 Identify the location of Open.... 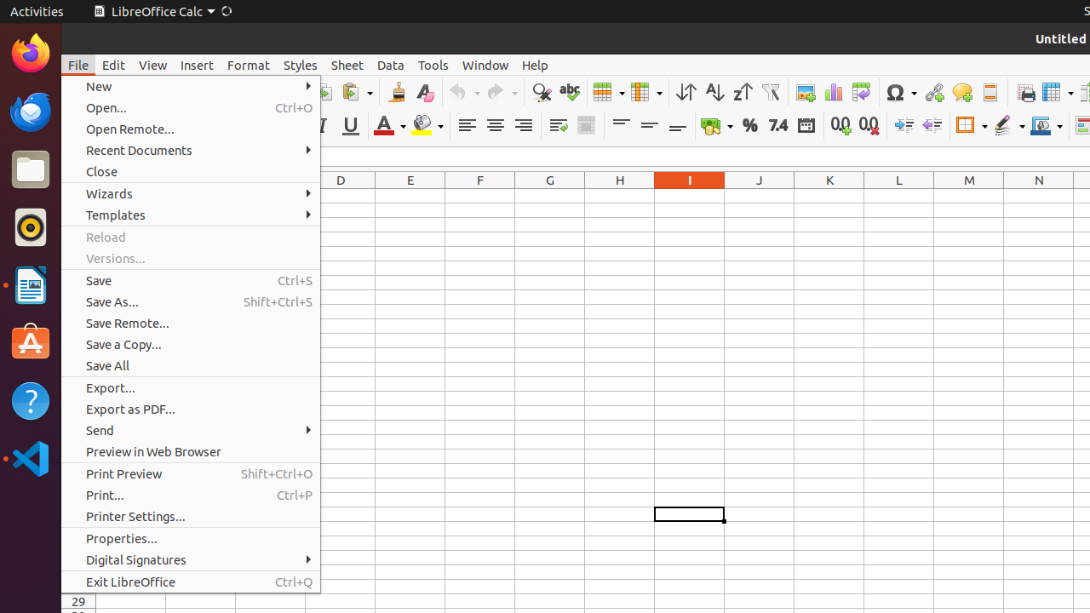
(191, 107).